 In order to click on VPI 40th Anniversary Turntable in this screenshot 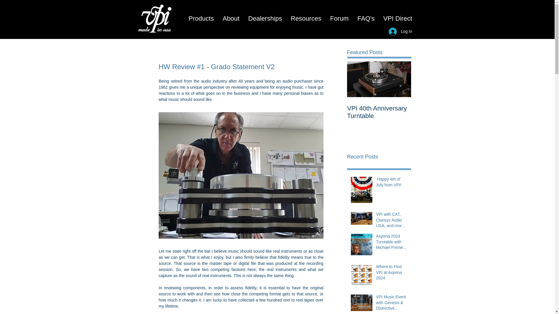, I will do `click(379, 112)`.